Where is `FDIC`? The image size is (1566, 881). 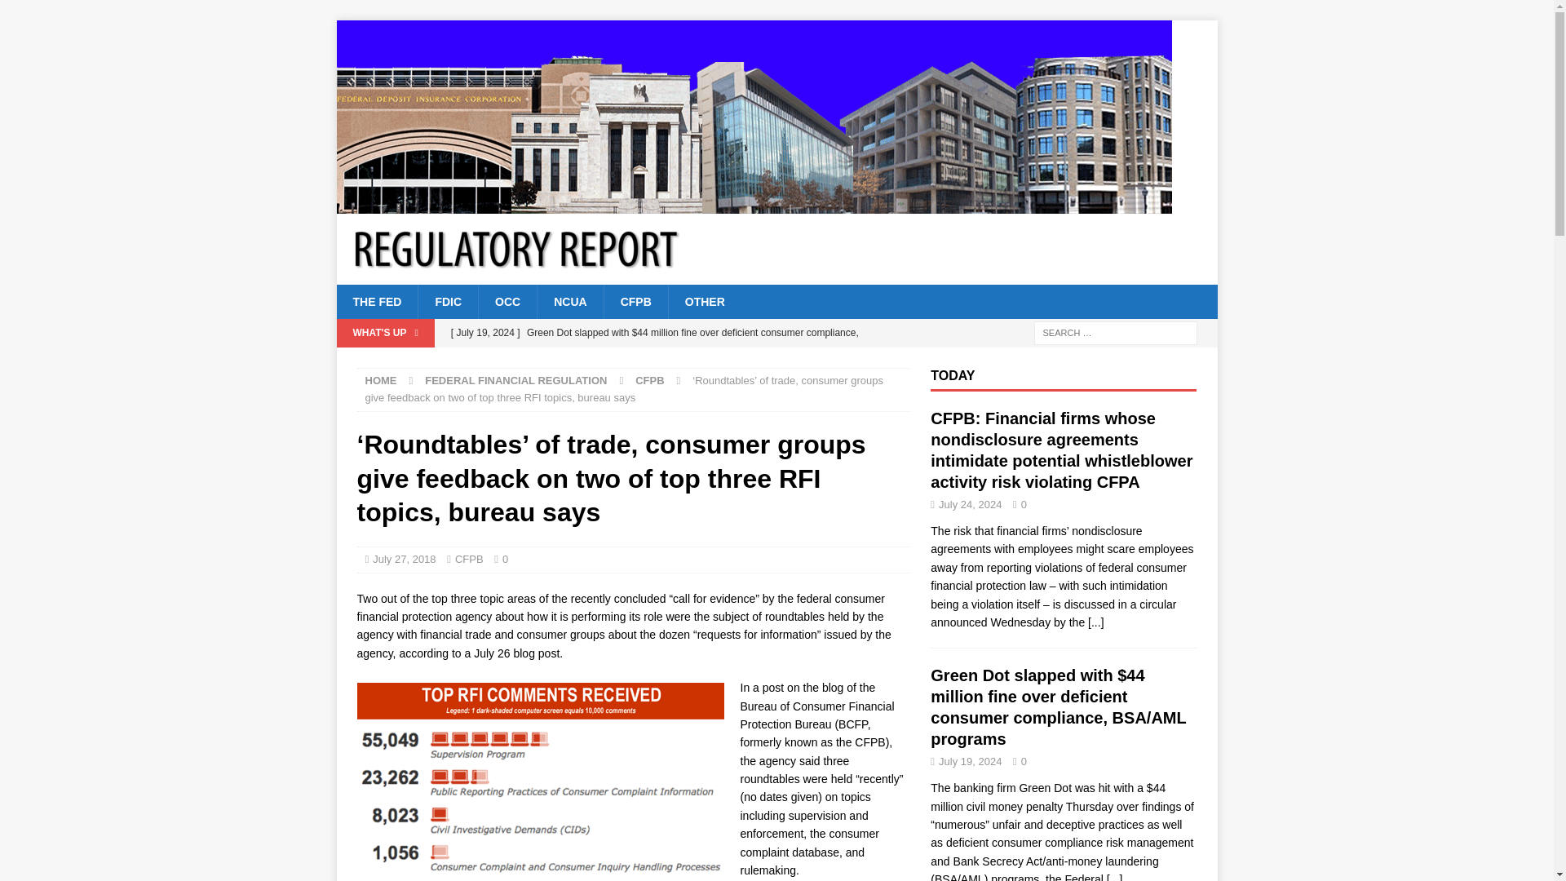
FDIC is located at coordinates (447, 301).